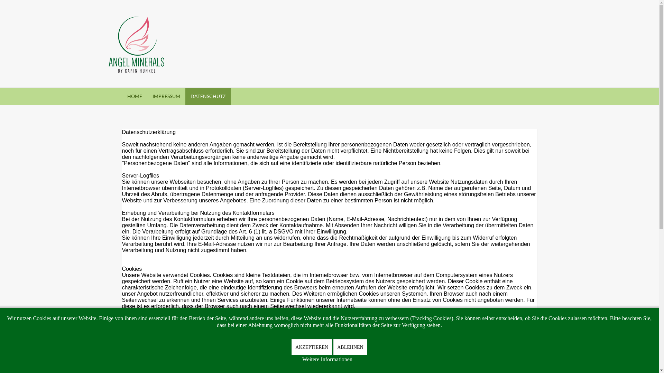  I want to click on Weitere Informationen, so click(327, 360).